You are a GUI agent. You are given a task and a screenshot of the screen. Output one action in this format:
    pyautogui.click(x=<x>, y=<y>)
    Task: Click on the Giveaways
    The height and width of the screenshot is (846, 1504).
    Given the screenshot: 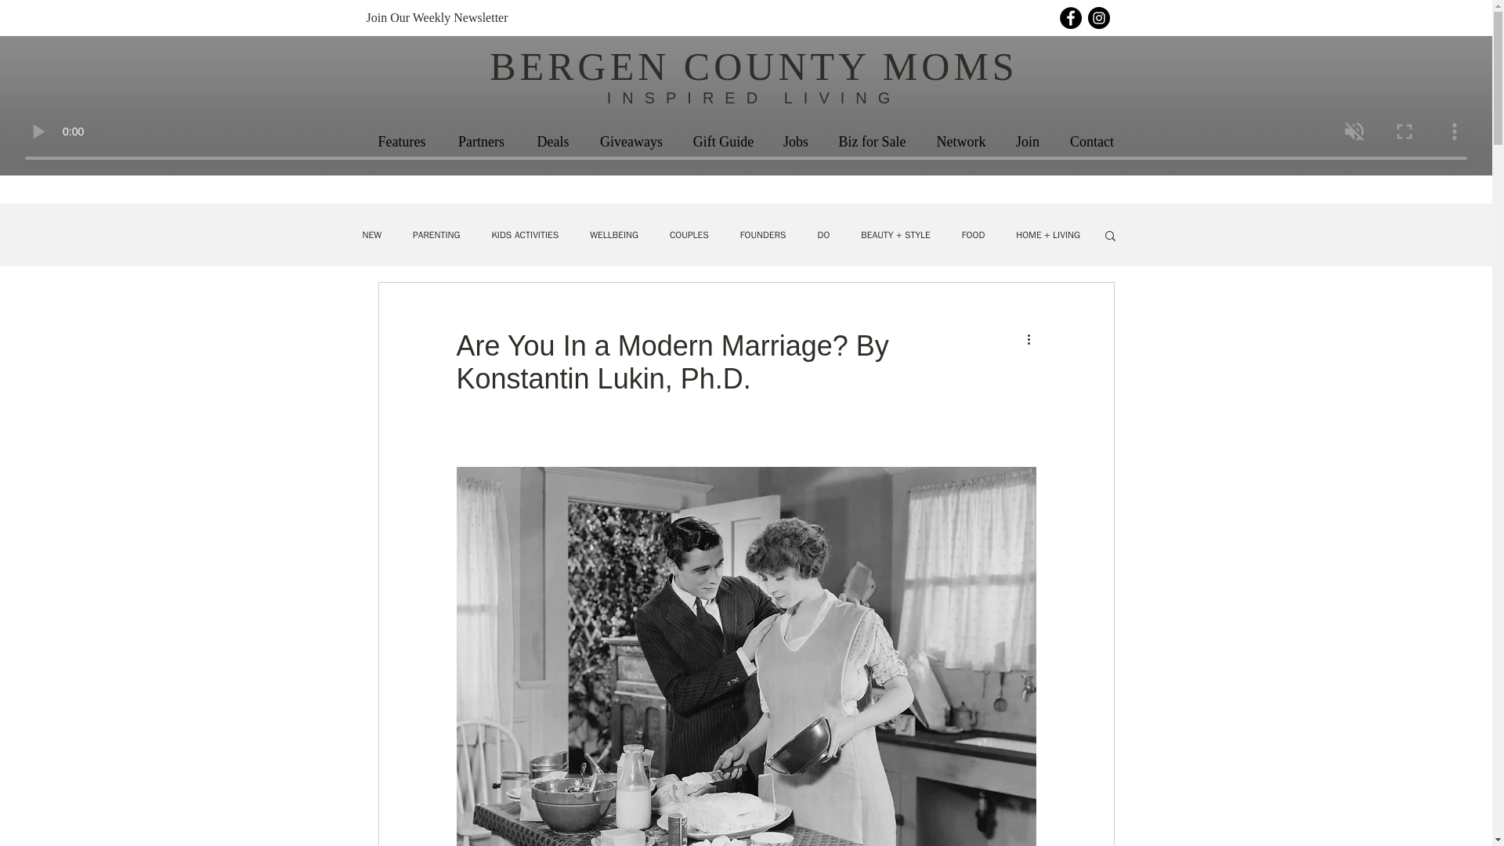 What is the action you would take?
    pyautogui.click(x=631, y=142)
    